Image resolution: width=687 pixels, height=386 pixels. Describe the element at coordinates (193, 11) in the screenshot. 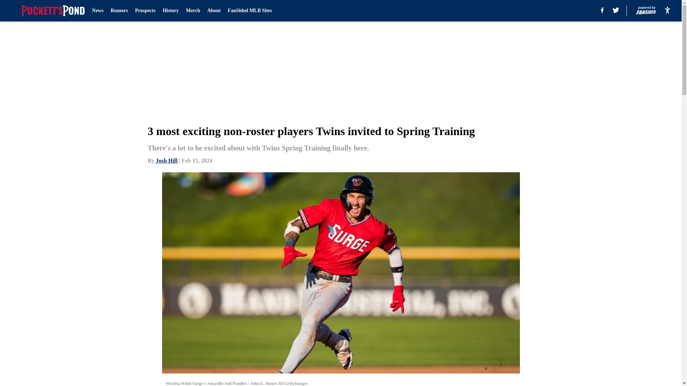

I see `Merch` at that location.